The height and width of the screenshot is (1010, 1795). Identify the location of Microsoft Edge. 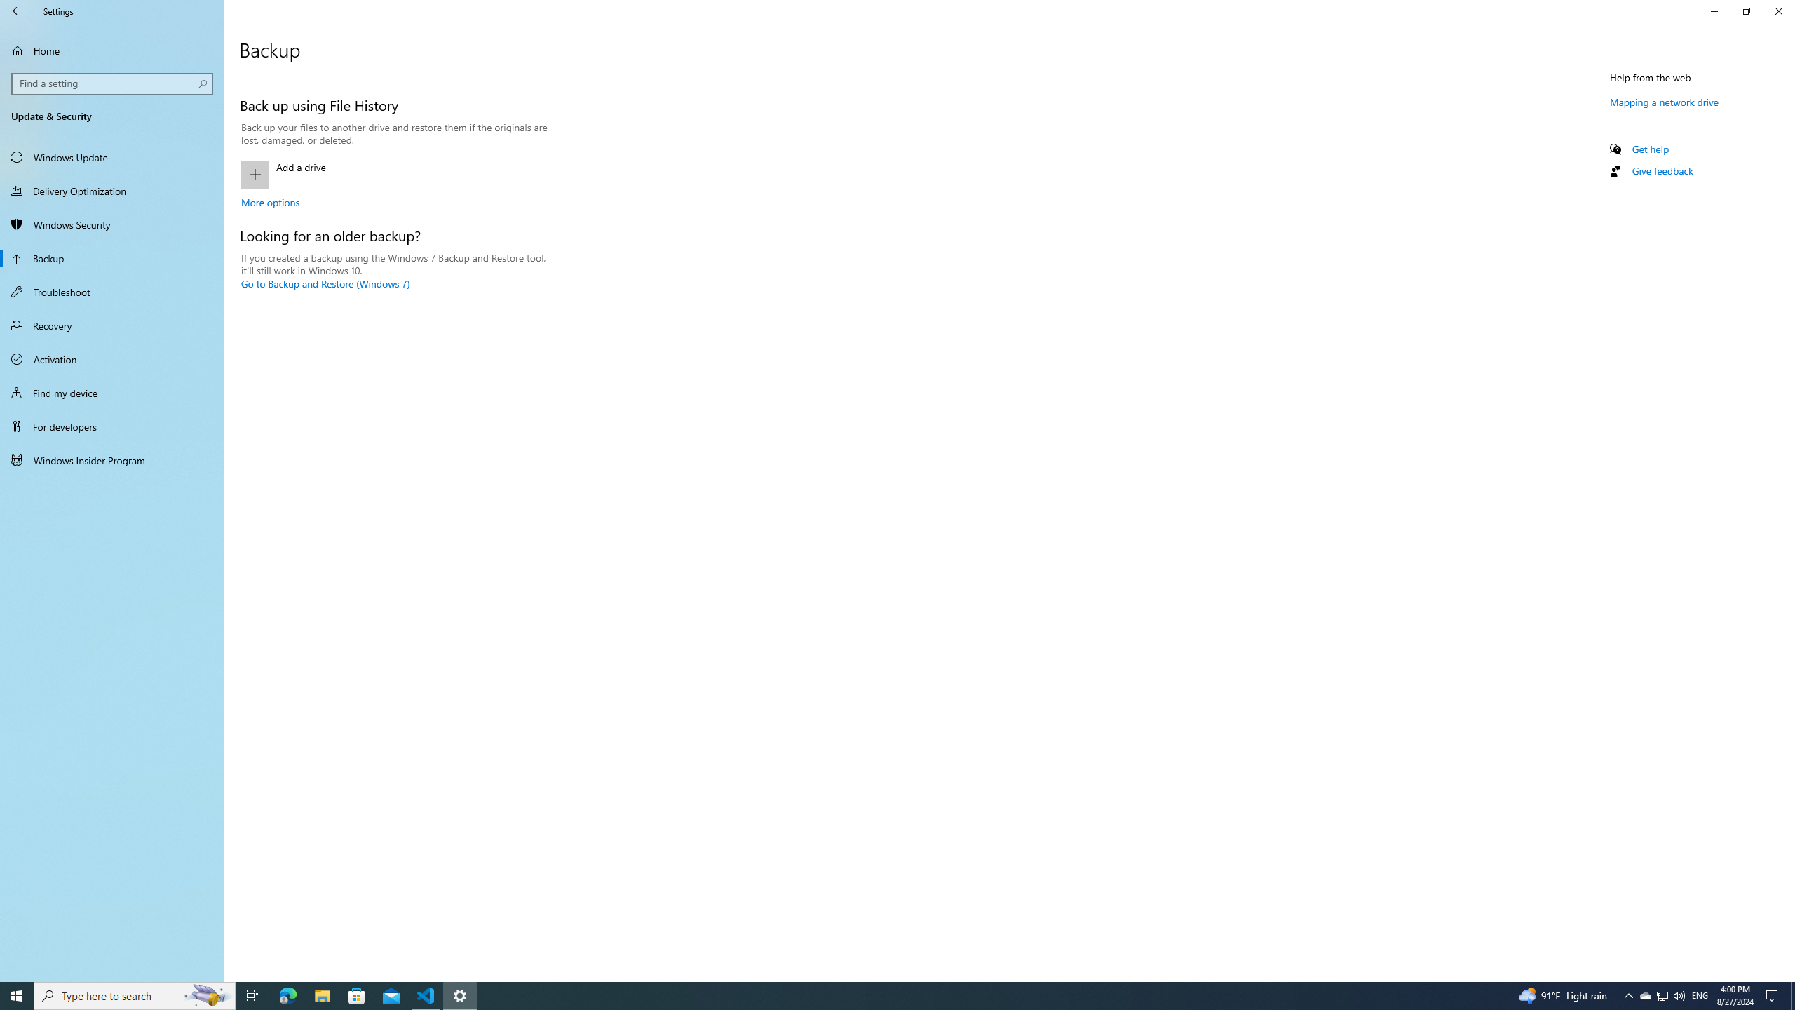
(113, 83).